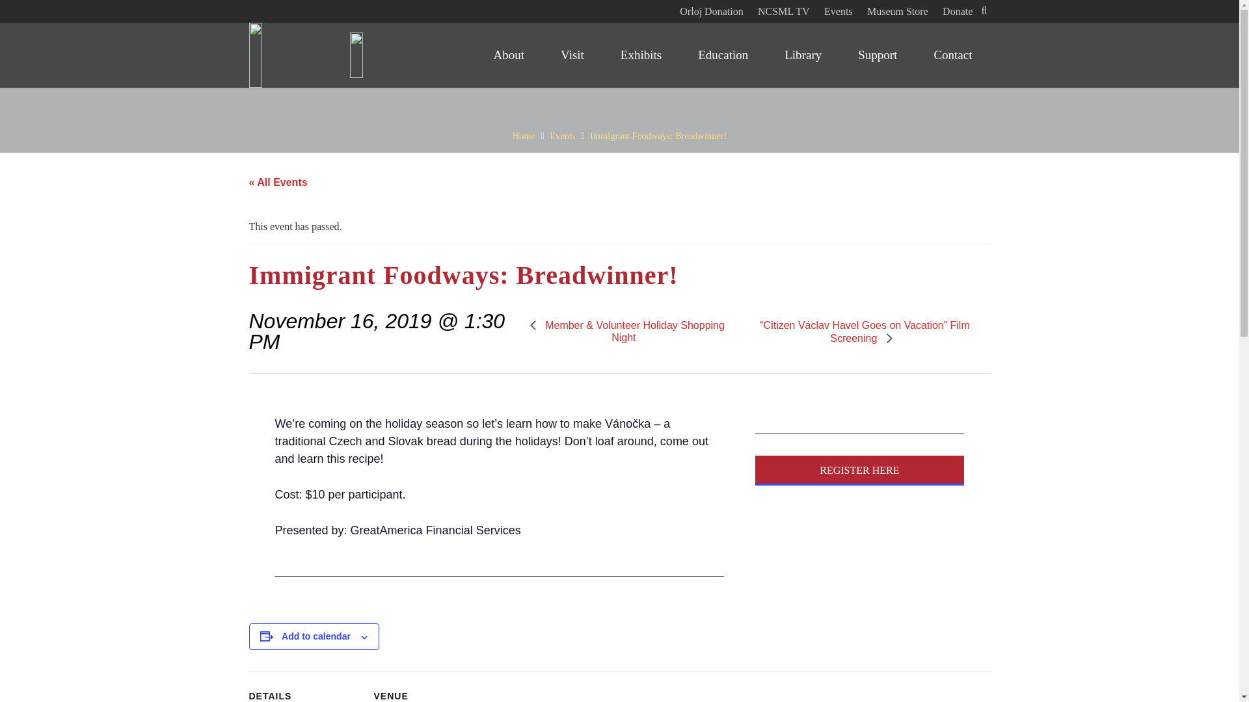 This screenshot has width=1249, height=702. What do you see at coordinates (958, 10) in the screenshot?
I see `Donate` at bounding box center [958, 10].